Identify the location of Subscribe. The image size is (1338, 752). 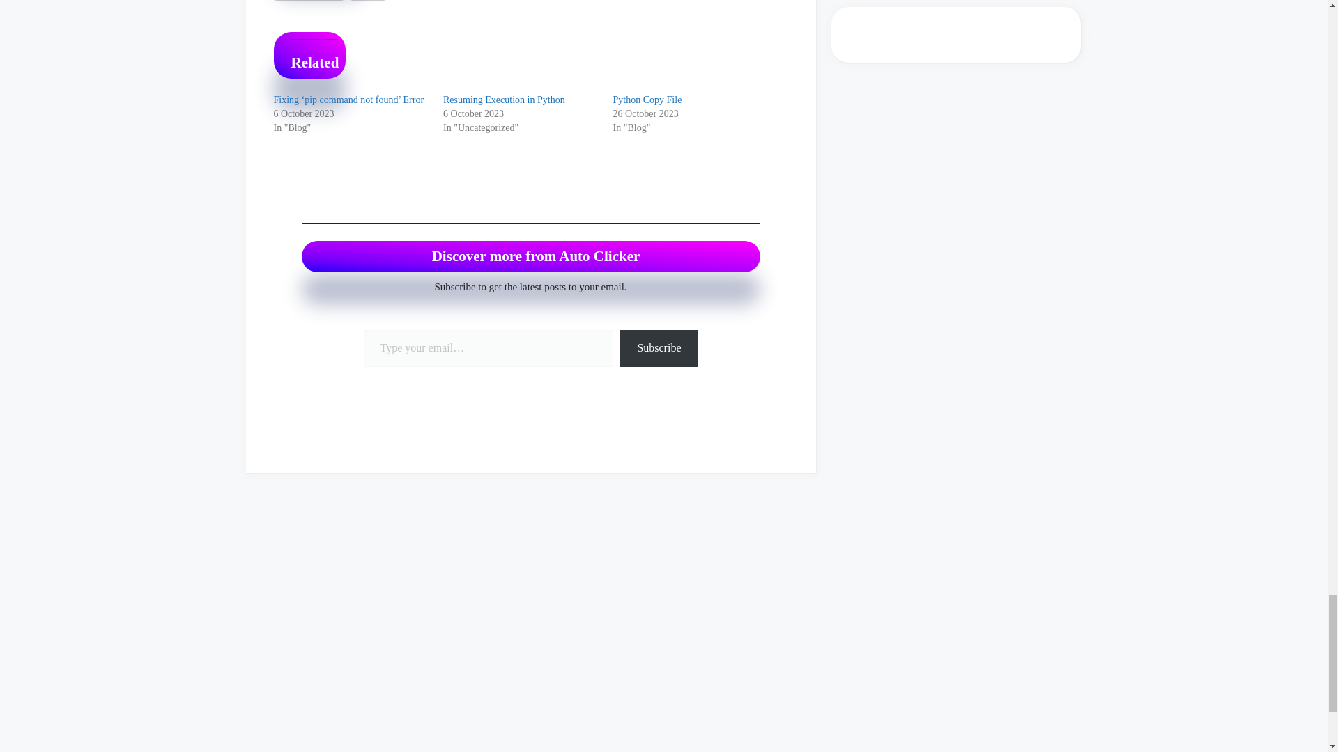
(659, 348).